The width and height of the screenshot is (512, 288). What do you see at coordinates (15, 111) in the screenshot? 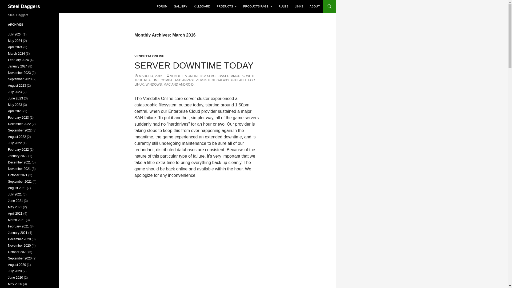
I see `April 2023` at bounding box center [15, 111].